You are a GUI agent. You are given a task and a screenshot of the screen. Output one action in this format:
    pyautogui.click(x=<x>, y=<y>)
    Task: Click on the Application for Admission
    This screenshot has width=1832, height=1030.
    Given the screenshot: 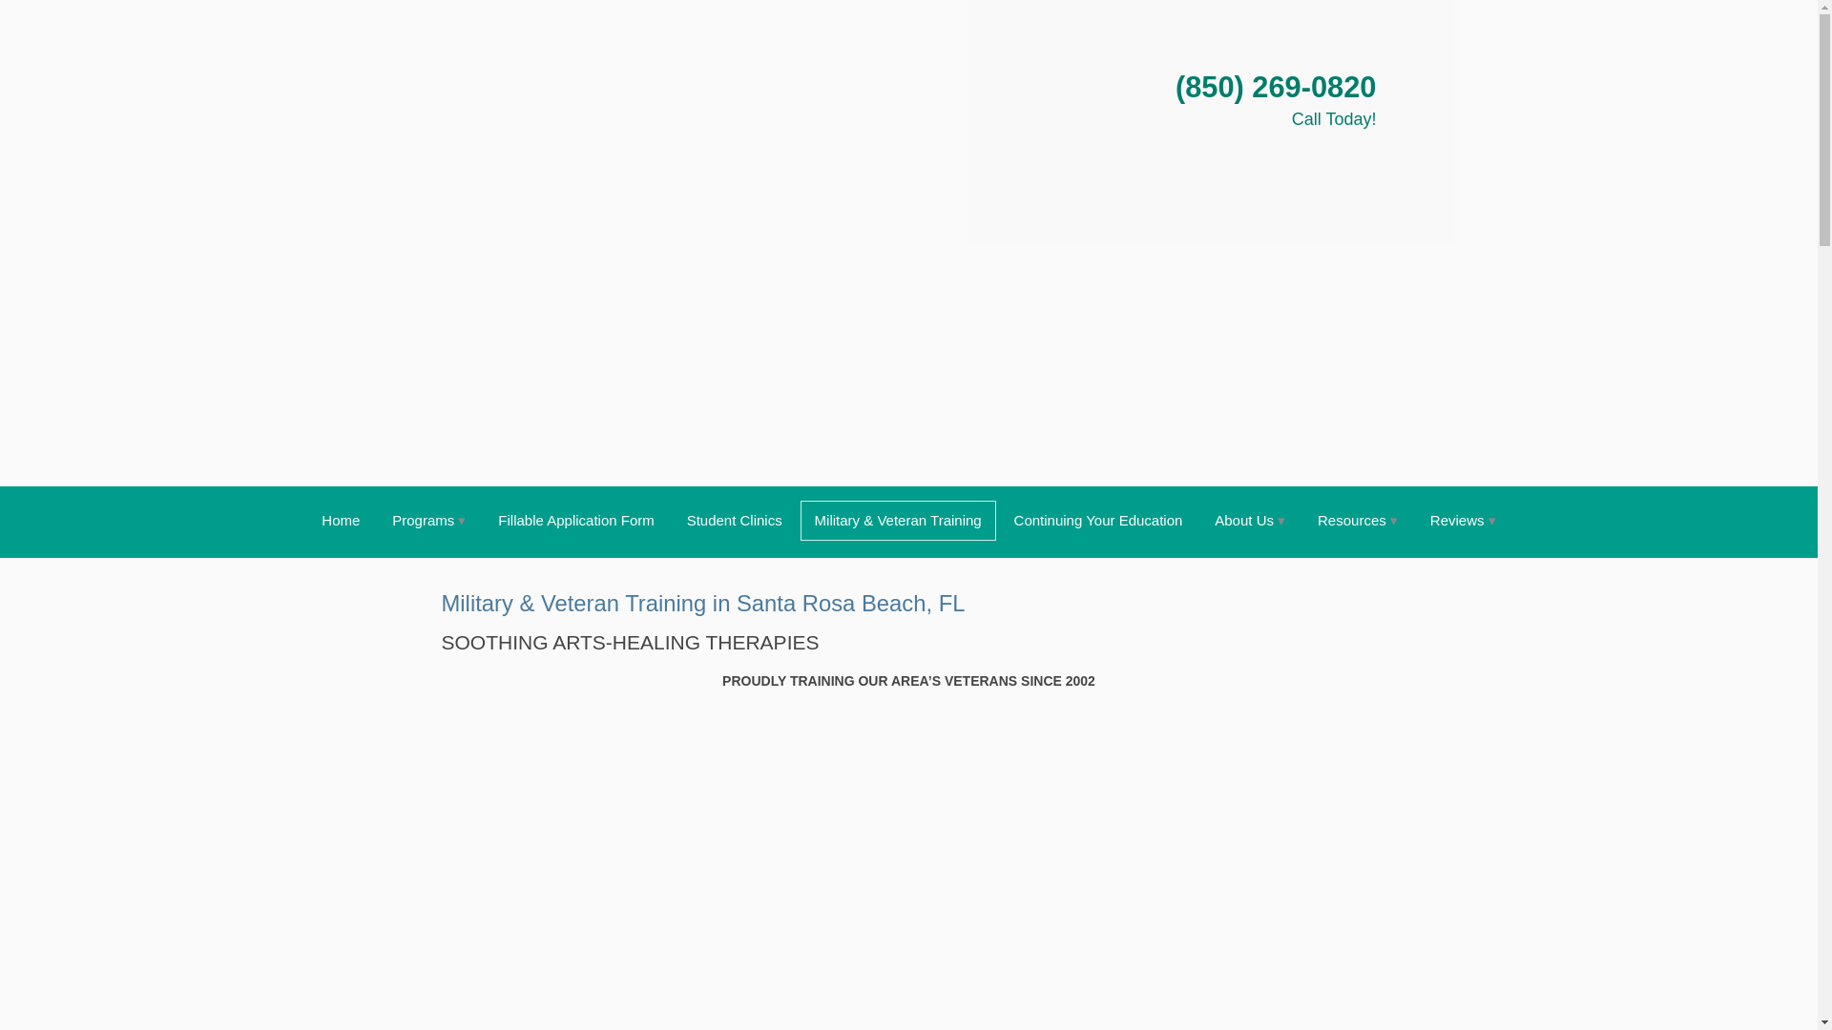 What is the action you would take?
    pyautogui.click(x=575, y=521)
    